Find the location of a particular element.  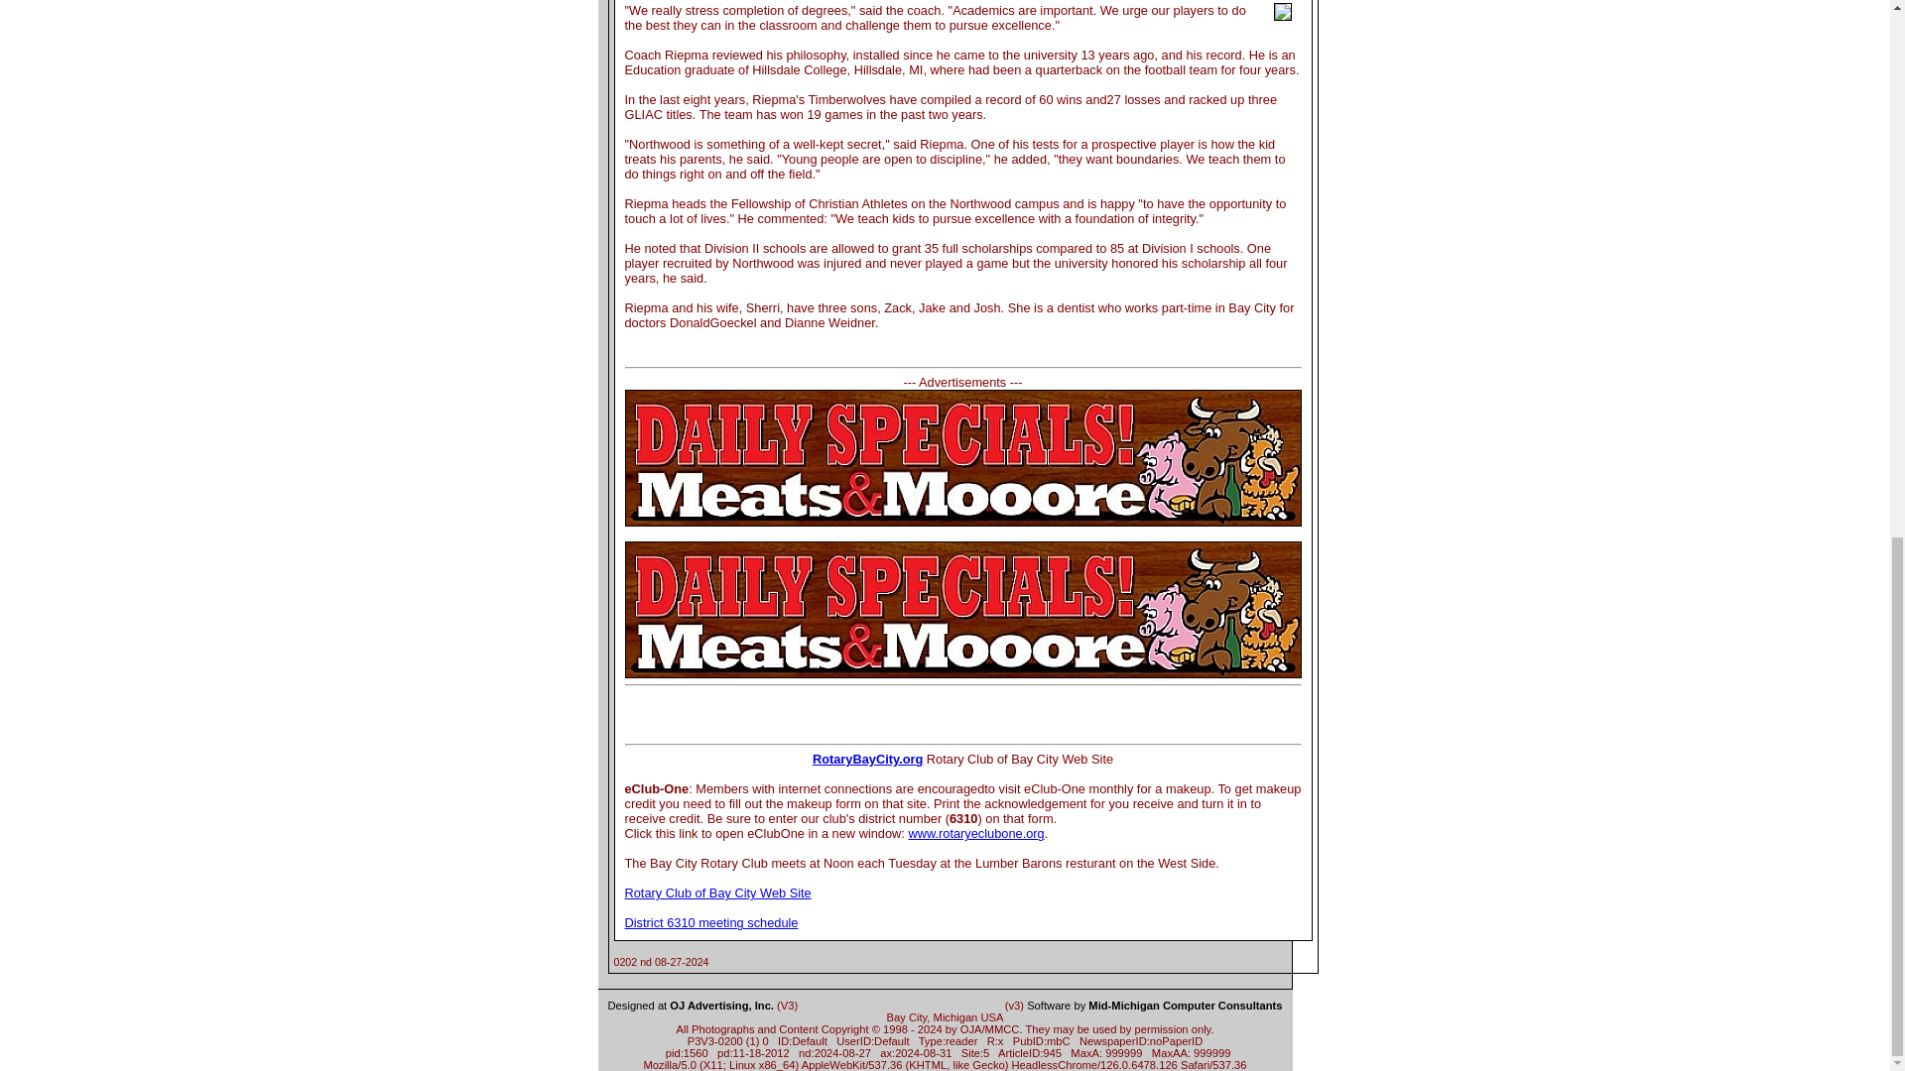

Designed at OJ Advertising, Inc. is located at coordinates (691, 1005).